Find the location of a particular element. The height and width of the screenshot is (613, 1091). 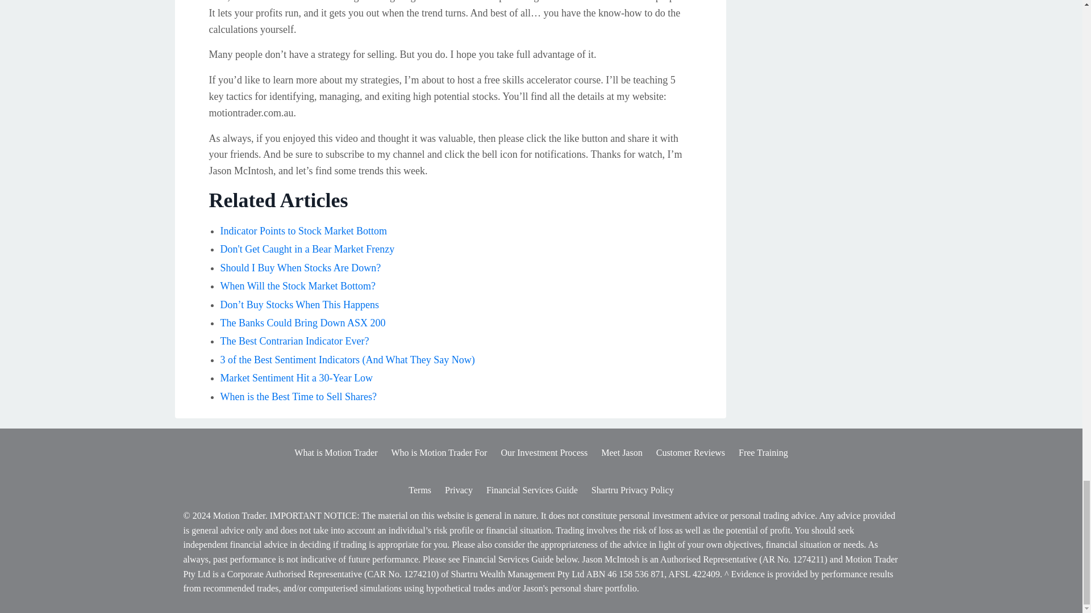

Indicator Points to Stock Market Bottom is located at coordinates (303, 230).